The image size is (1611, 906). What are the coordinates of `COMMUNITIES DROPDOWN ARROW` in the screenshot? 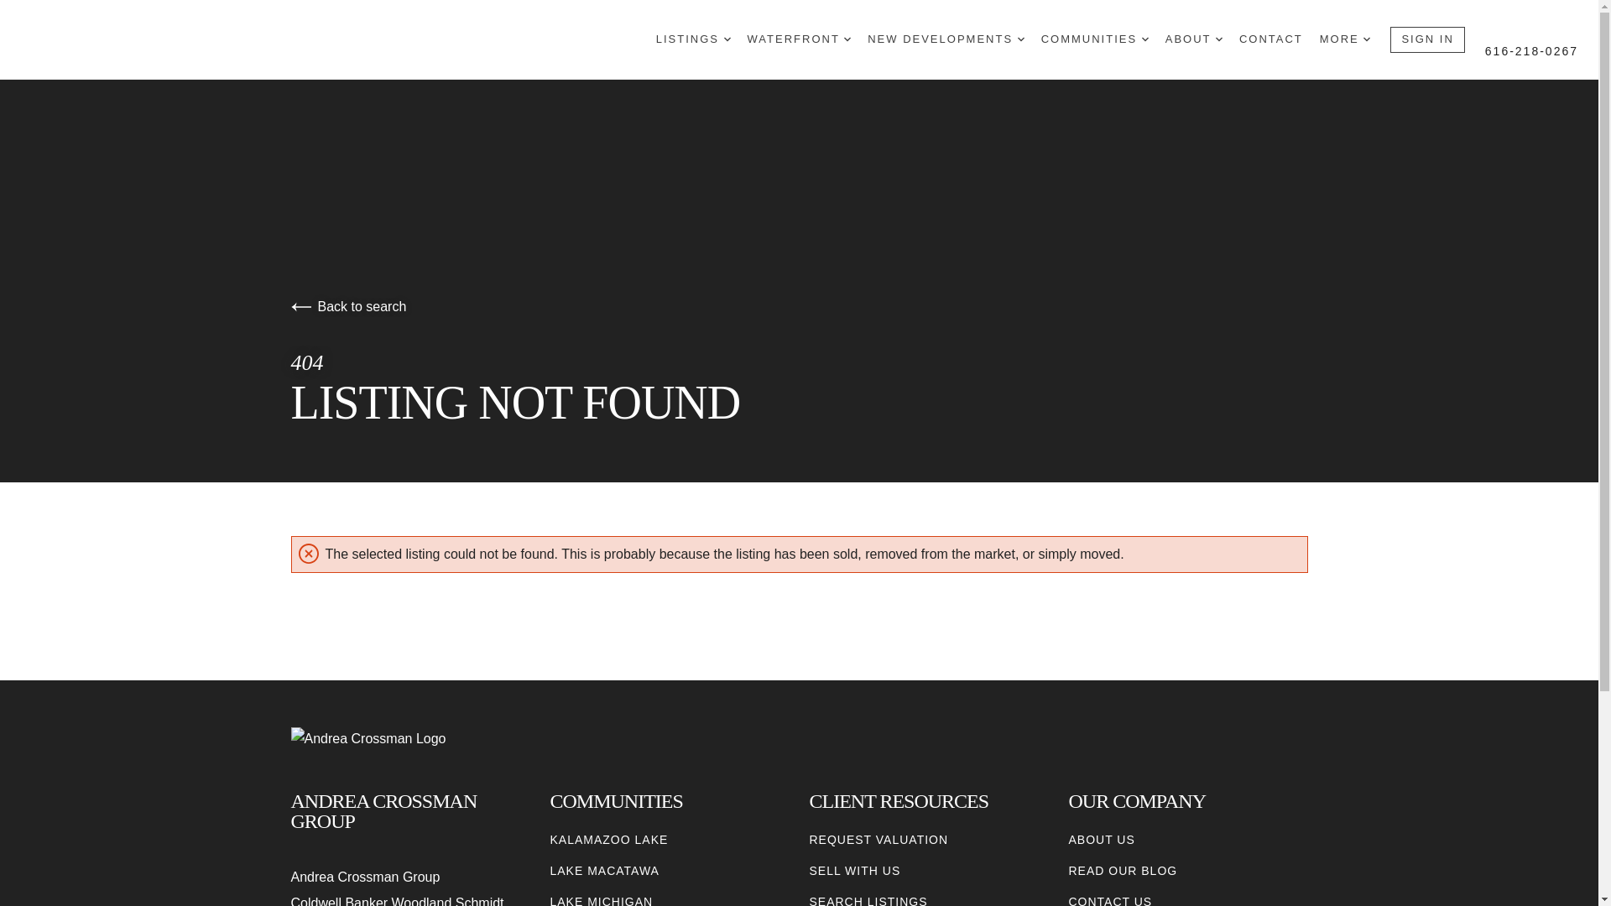 It's located at (1094, 39).